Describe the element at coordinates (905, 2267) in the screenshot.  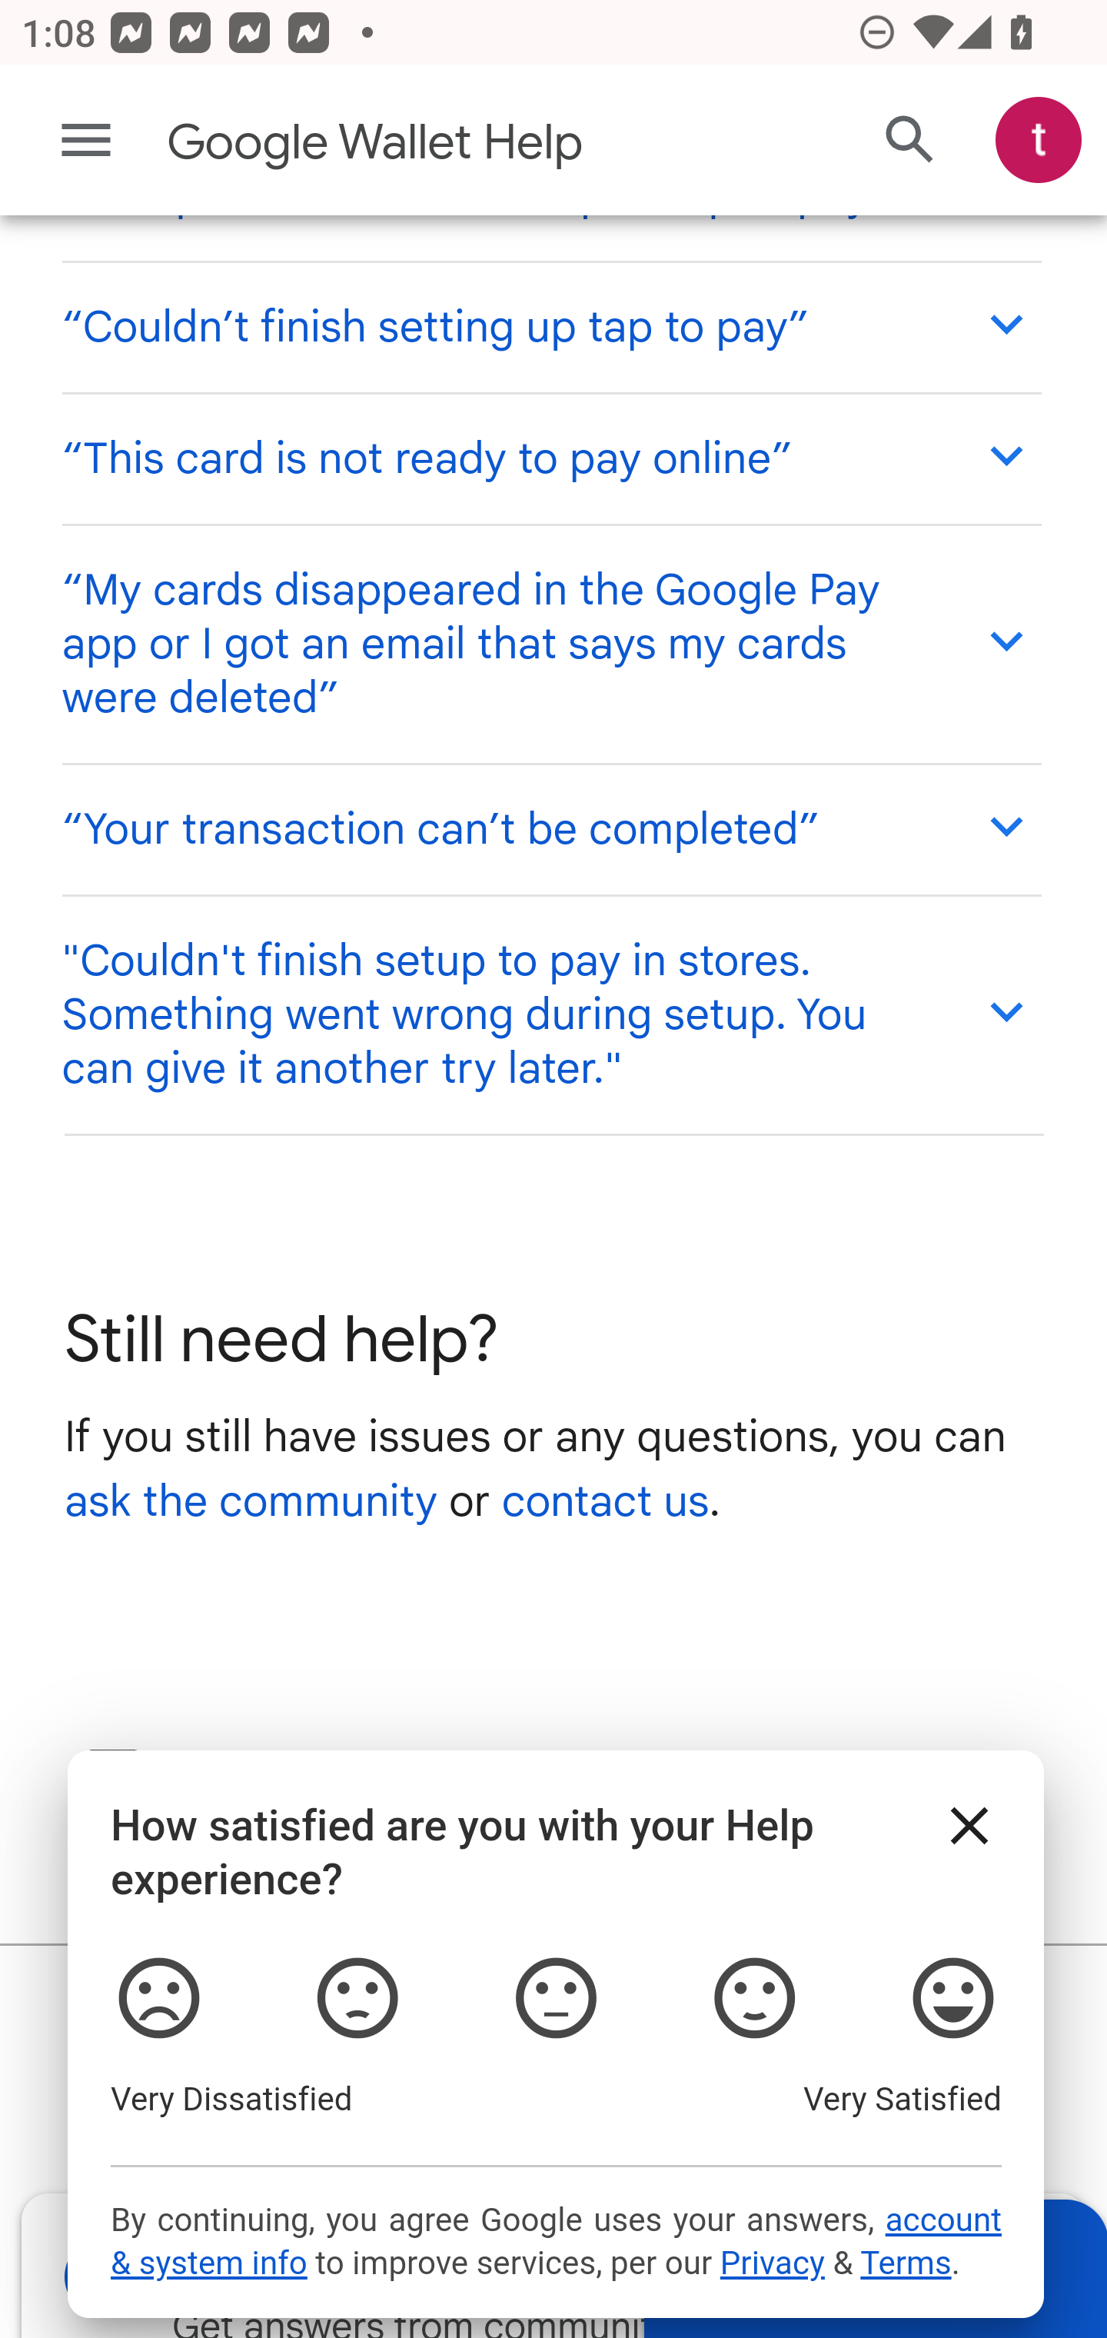
I see `Terms, Opens in new tab Terms` at that location.